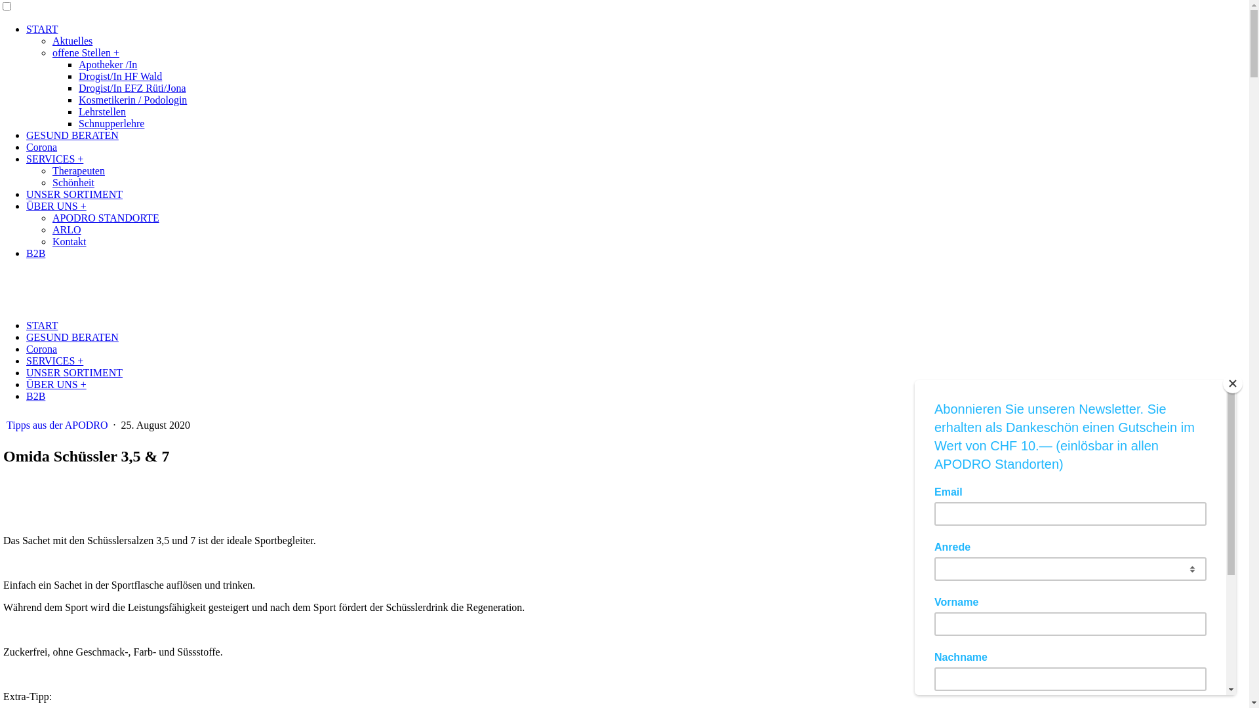 The image size is (1259, 708). What do you see at coordinates (42, 349) in the screenshot?
I see `Corona` at bounding box center [42, 349].